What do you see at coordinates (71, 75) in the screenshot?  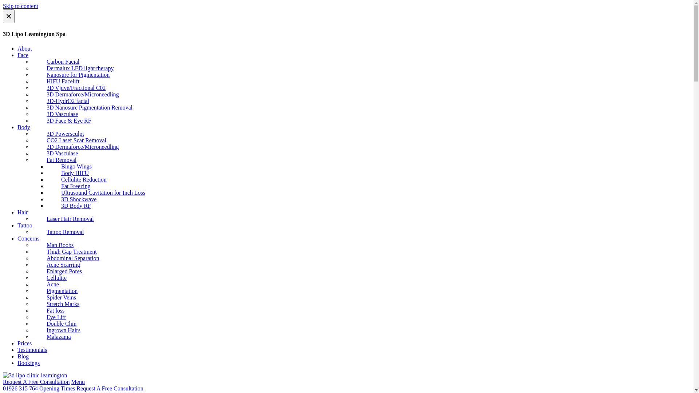 I see `Nanosure for Pigmentation` at bounding box center [71, 75].